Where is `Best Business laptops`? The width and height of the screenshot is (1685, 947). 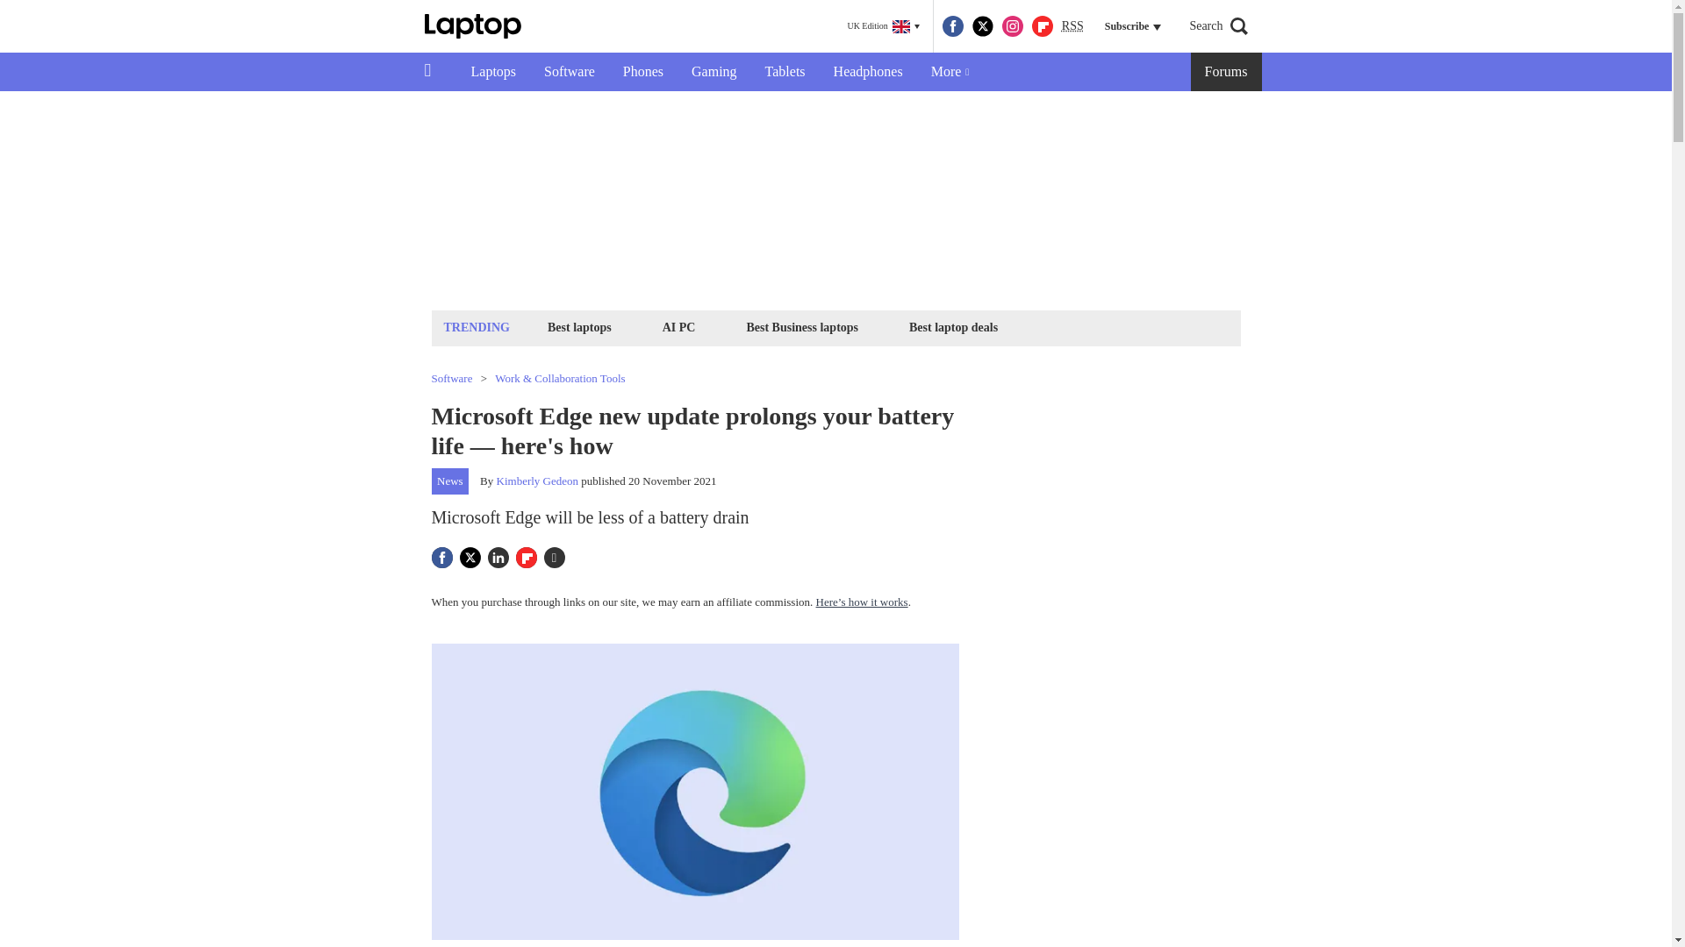 Best Business laptops is located at coordinates (801, 326).